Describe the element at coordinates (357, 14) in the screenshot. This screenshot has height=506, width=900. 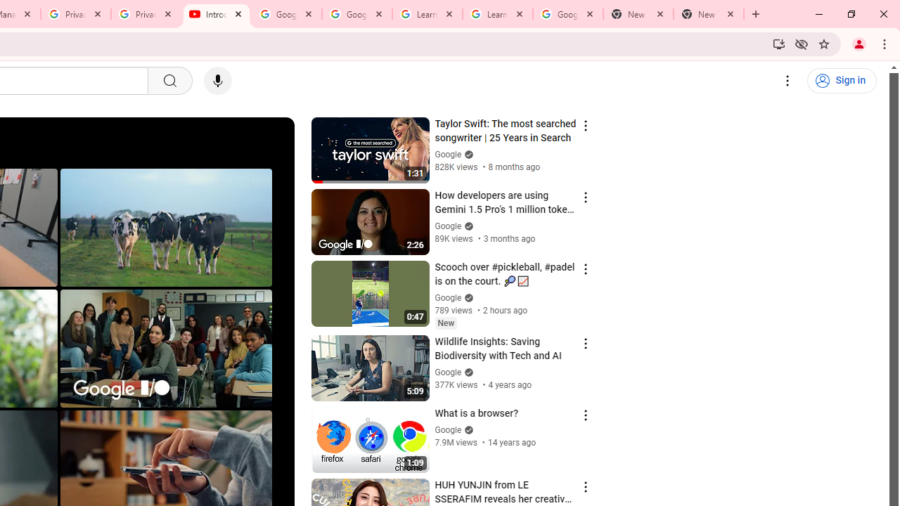
I see `Google Account Help` at that location.